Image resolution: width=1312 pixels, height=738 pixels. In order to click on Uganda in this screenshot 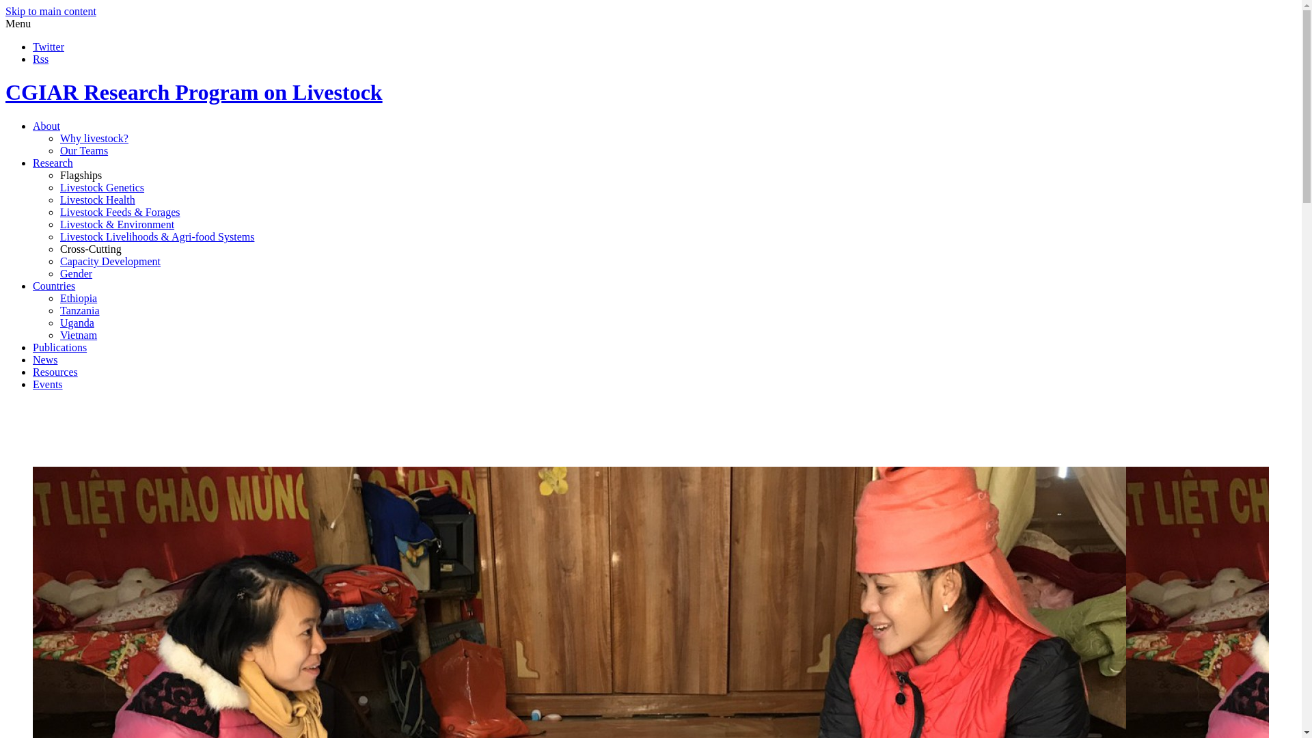, I will do `click(77, 323)`.